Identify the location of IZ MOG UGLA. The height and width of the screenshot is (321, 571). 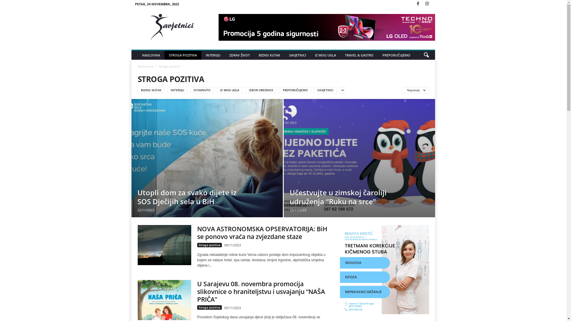
(325, 55).